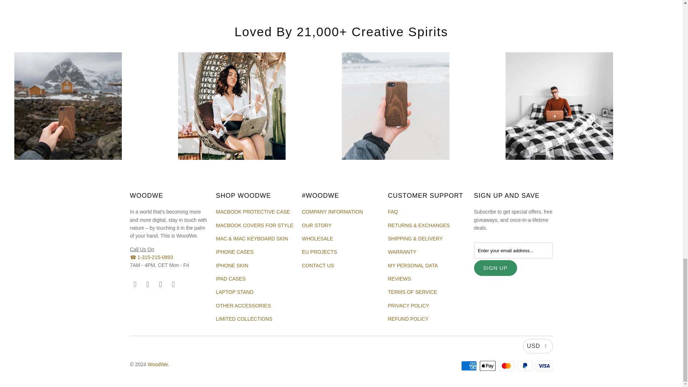 The height and width of the screenshot is (387, 688). I want to click on American Express, so click(469, 365).